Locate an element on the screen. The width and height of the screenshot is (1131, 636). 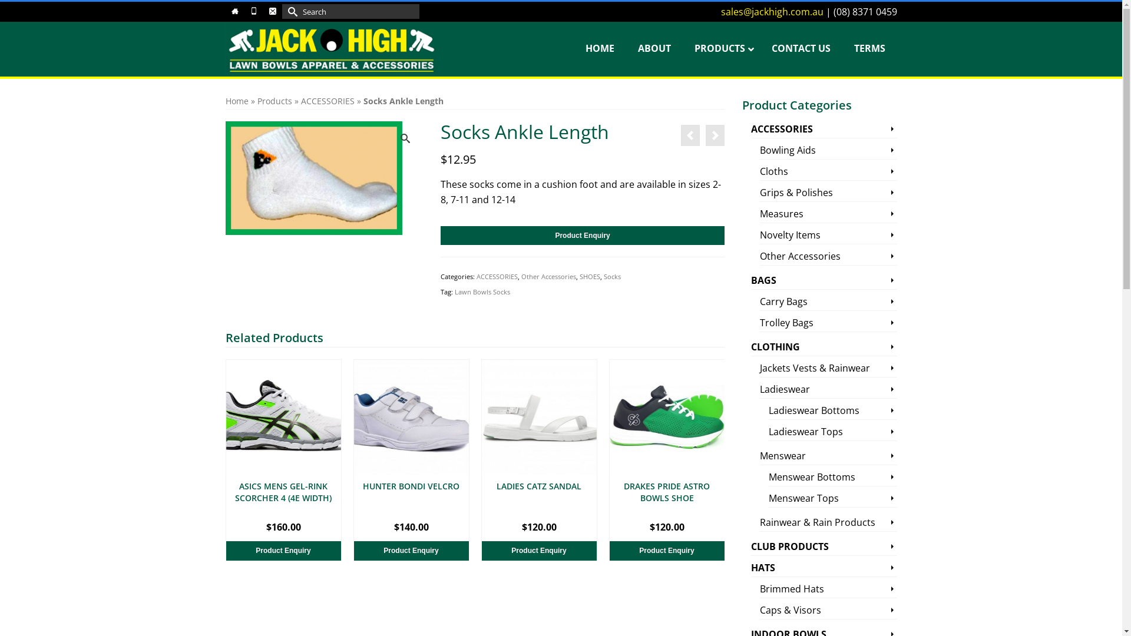
PRODUCTS is located at coordinates (721, 48).